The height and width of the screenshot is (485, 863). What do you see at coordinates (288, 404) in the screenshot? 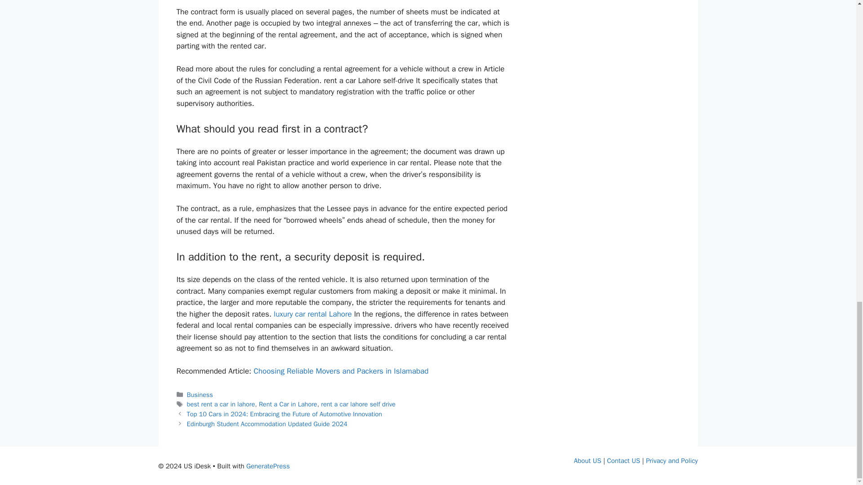
I see `Rent a Car in Lahore` at bounding box center [288, 404].